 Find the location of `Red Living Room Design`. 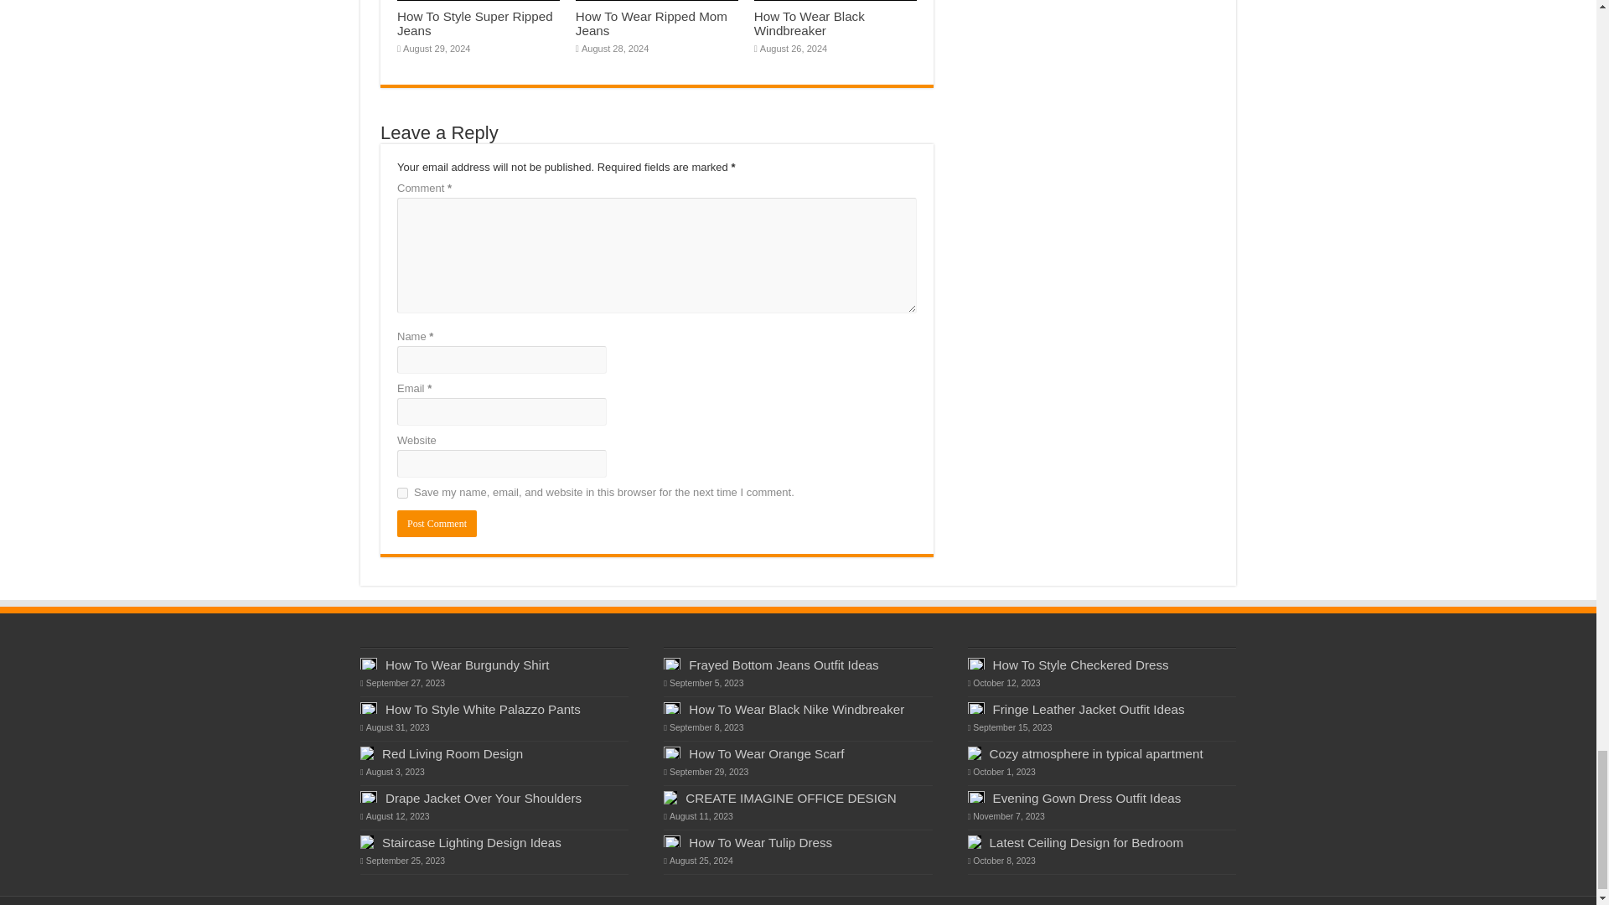

Red Living Room Design is located at coordinates (453, 754).